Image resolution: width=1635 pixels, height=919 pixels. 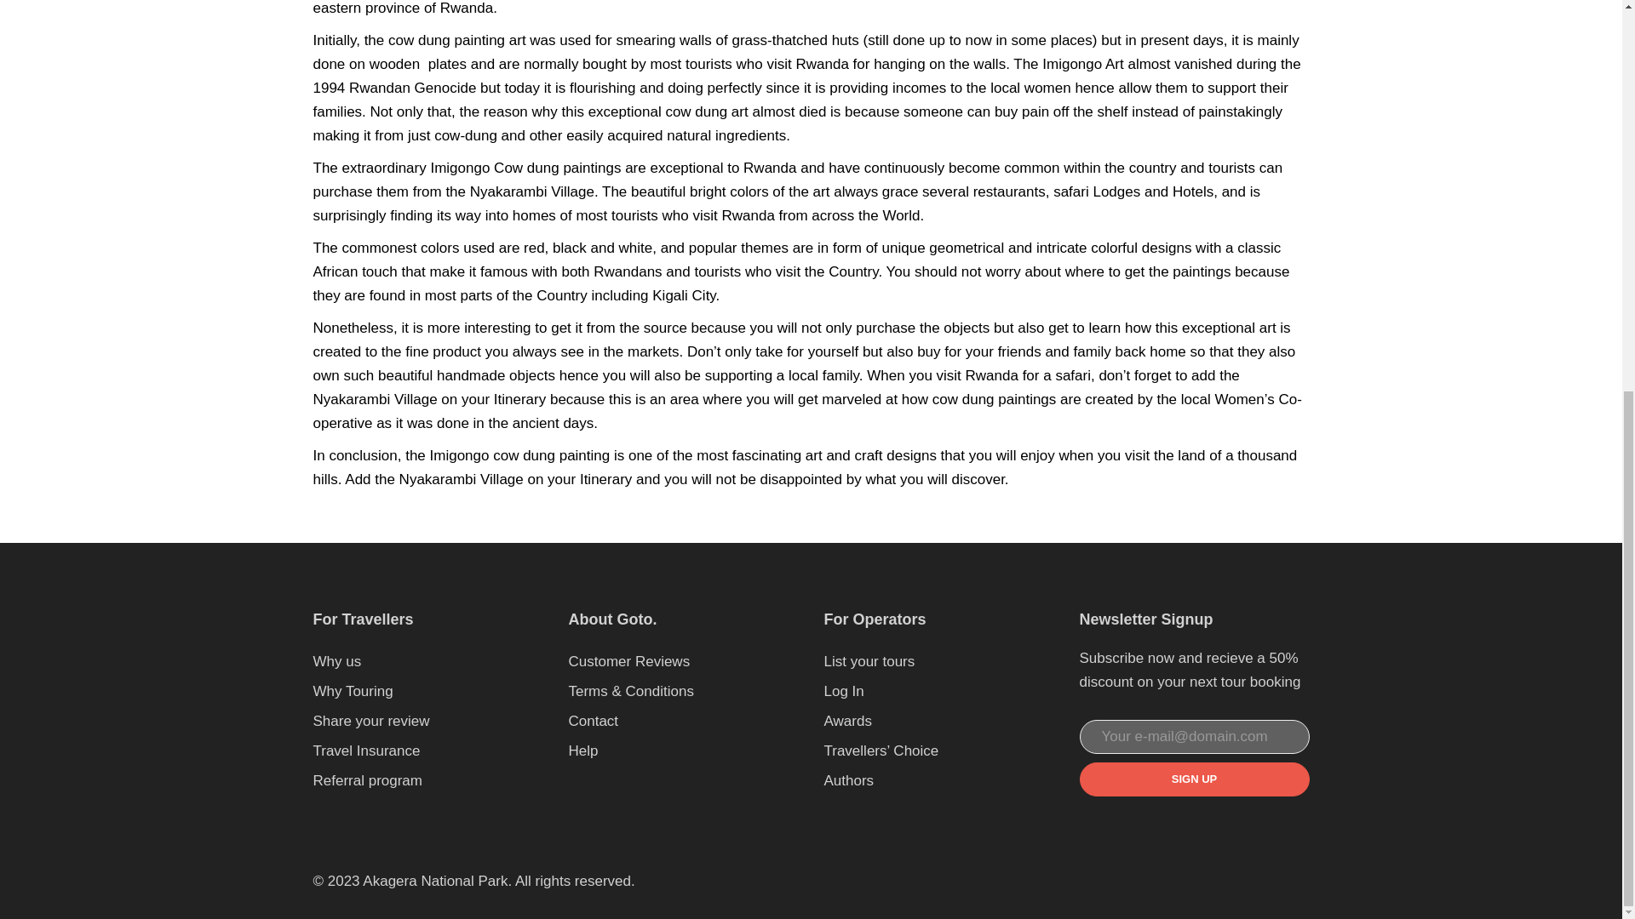 What do you see at coordinates (371, 722) in the screenshot?
I see `Share your review` at bounding box center [371, 722].